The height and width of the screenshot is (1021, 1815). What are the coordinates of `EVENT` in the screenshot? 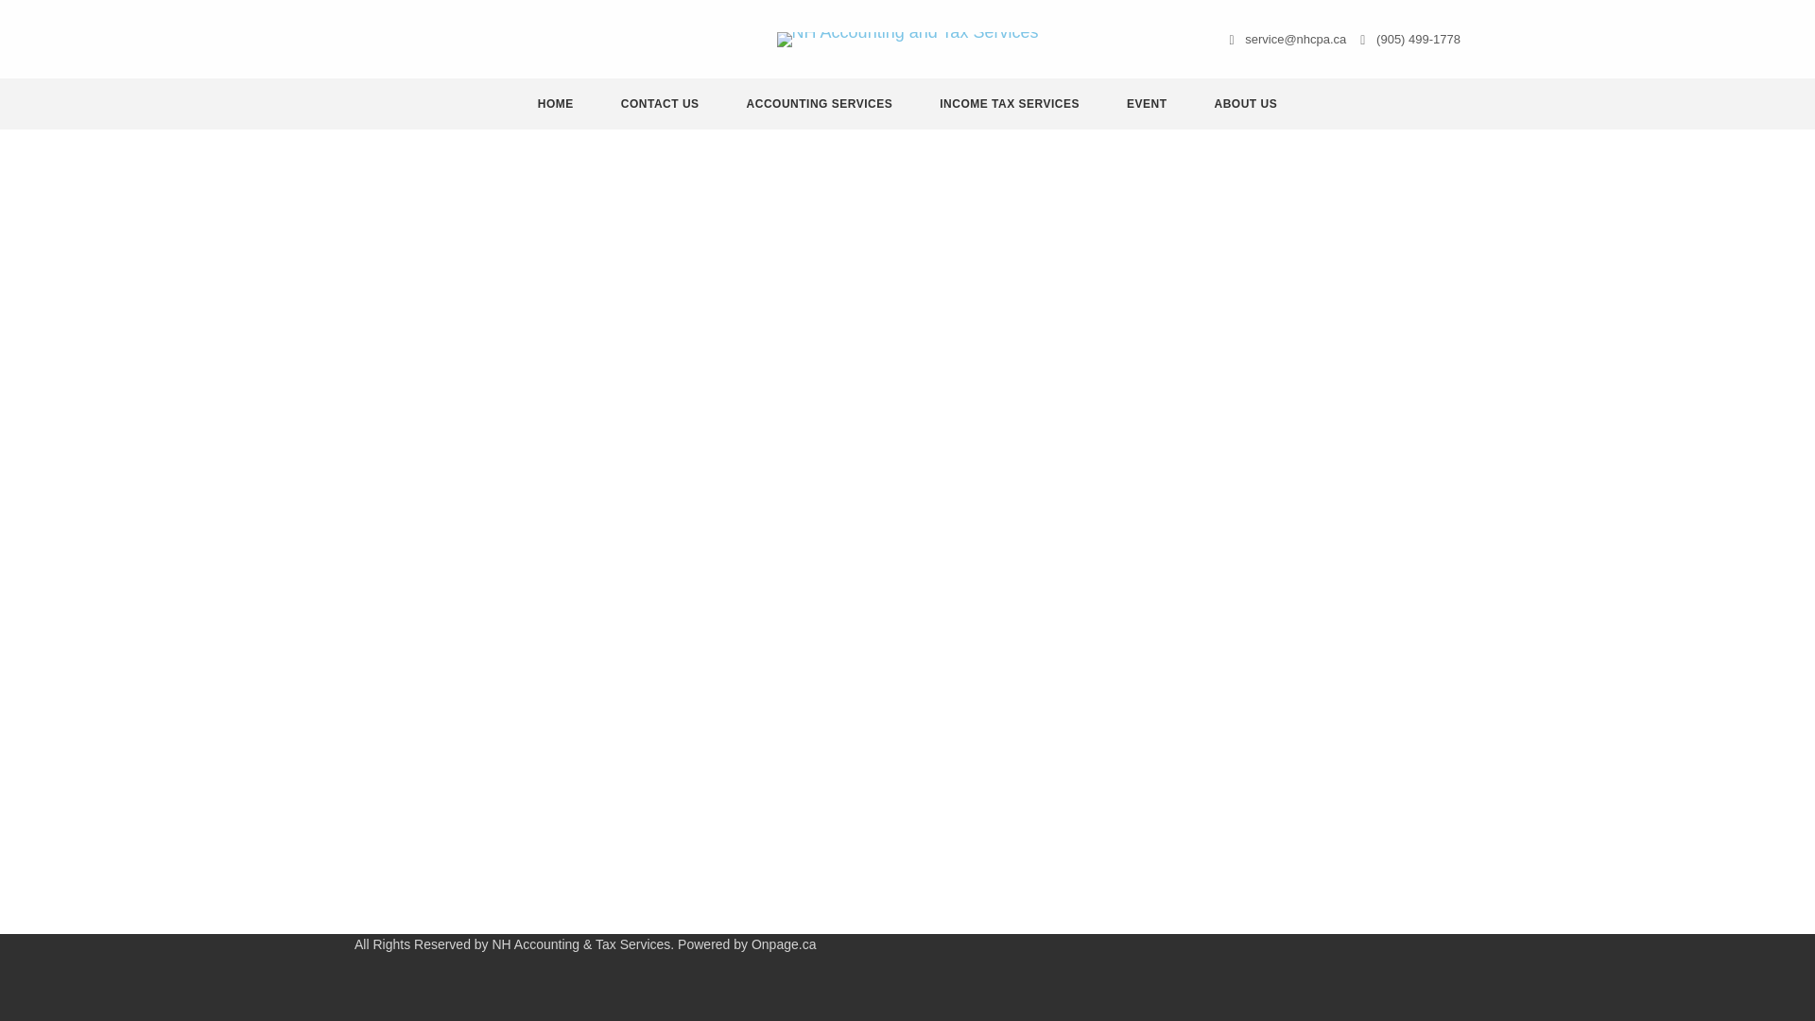 It's located at (1146, 104).